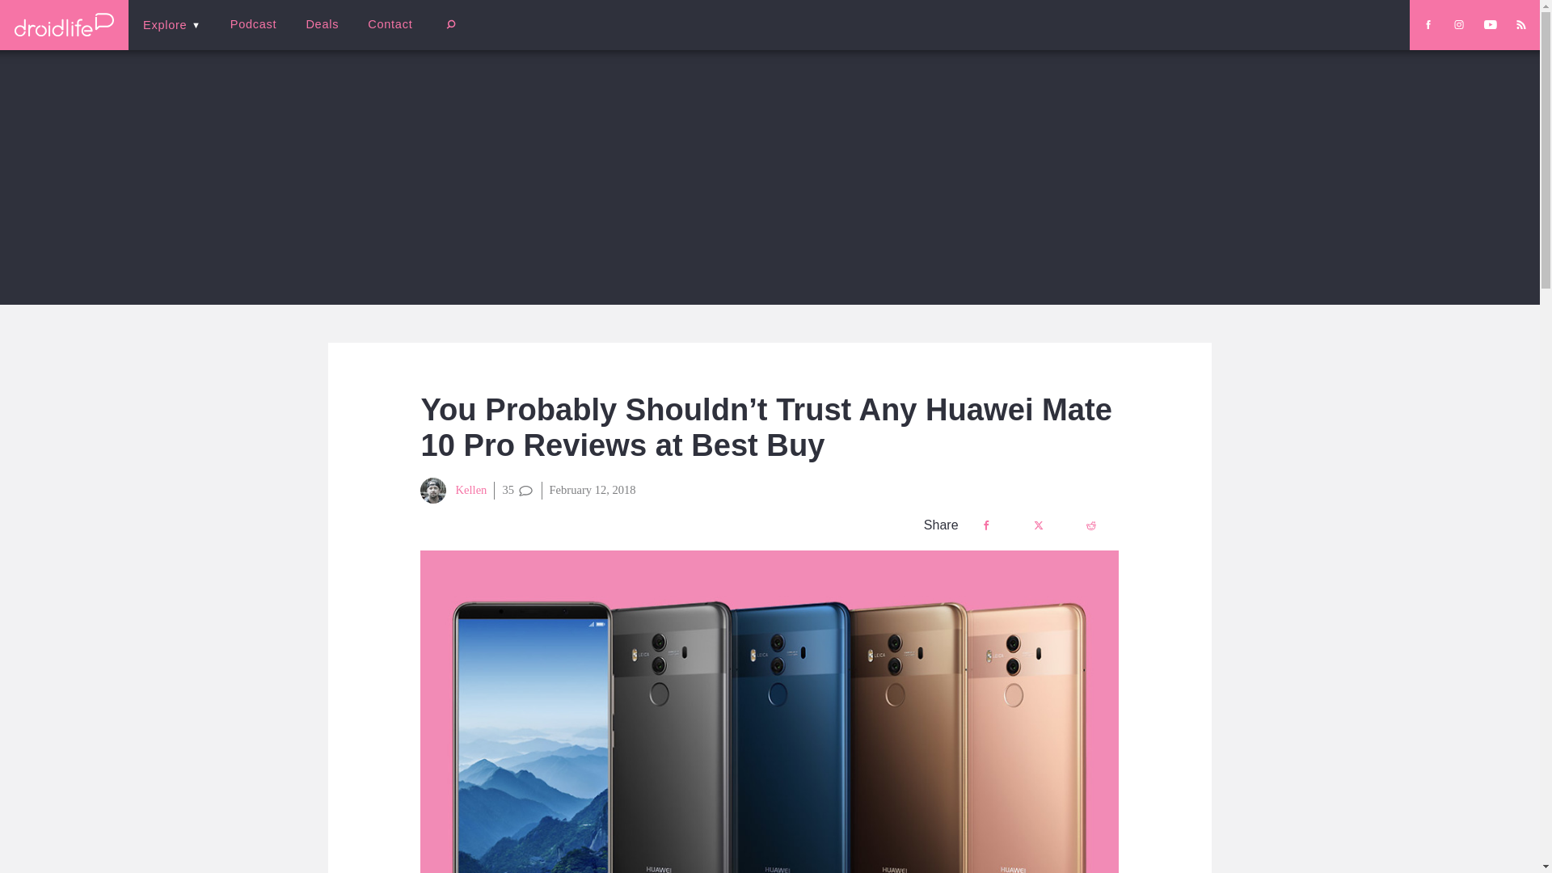  What do you see at coordinates (1520, 24) in the screenshot?
I see `Droid Life RSS` at bounding box center [1520, 24].